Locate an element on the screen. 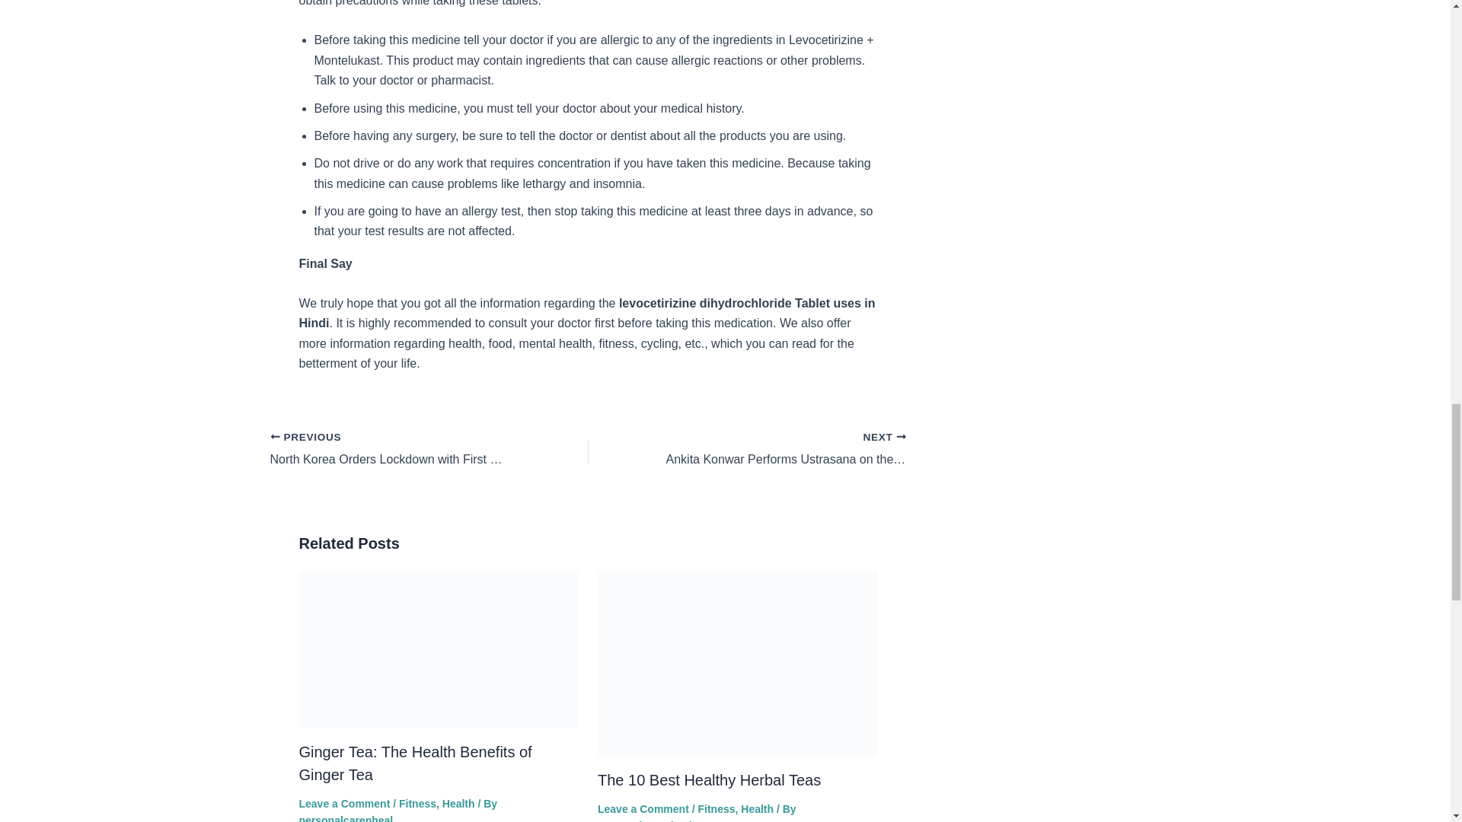 Image resolution: width=1462 pixels, height=822 pixels. Health is located at coordinates (417, 803).